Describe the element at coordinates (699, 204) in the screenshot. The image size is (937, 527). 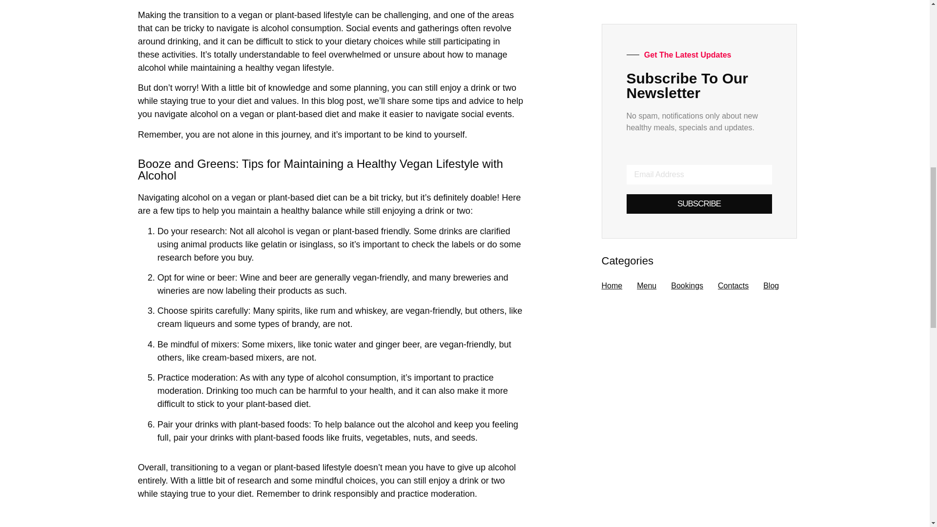
I see `SUBSCRIBE` at that location.